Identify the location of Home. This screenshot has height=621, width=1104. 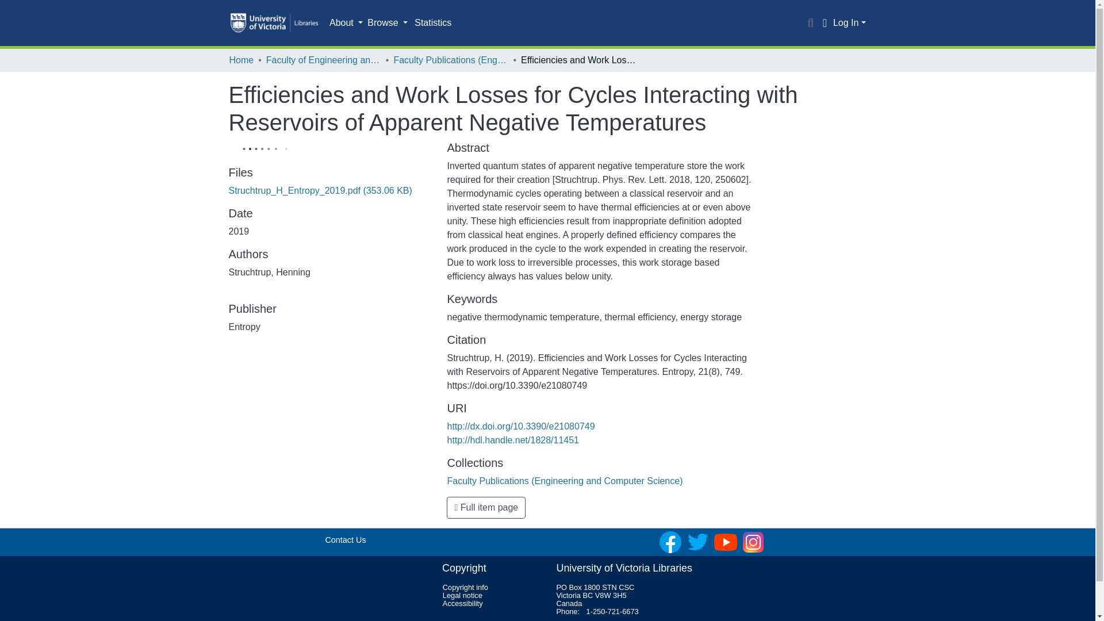
(241, 60).